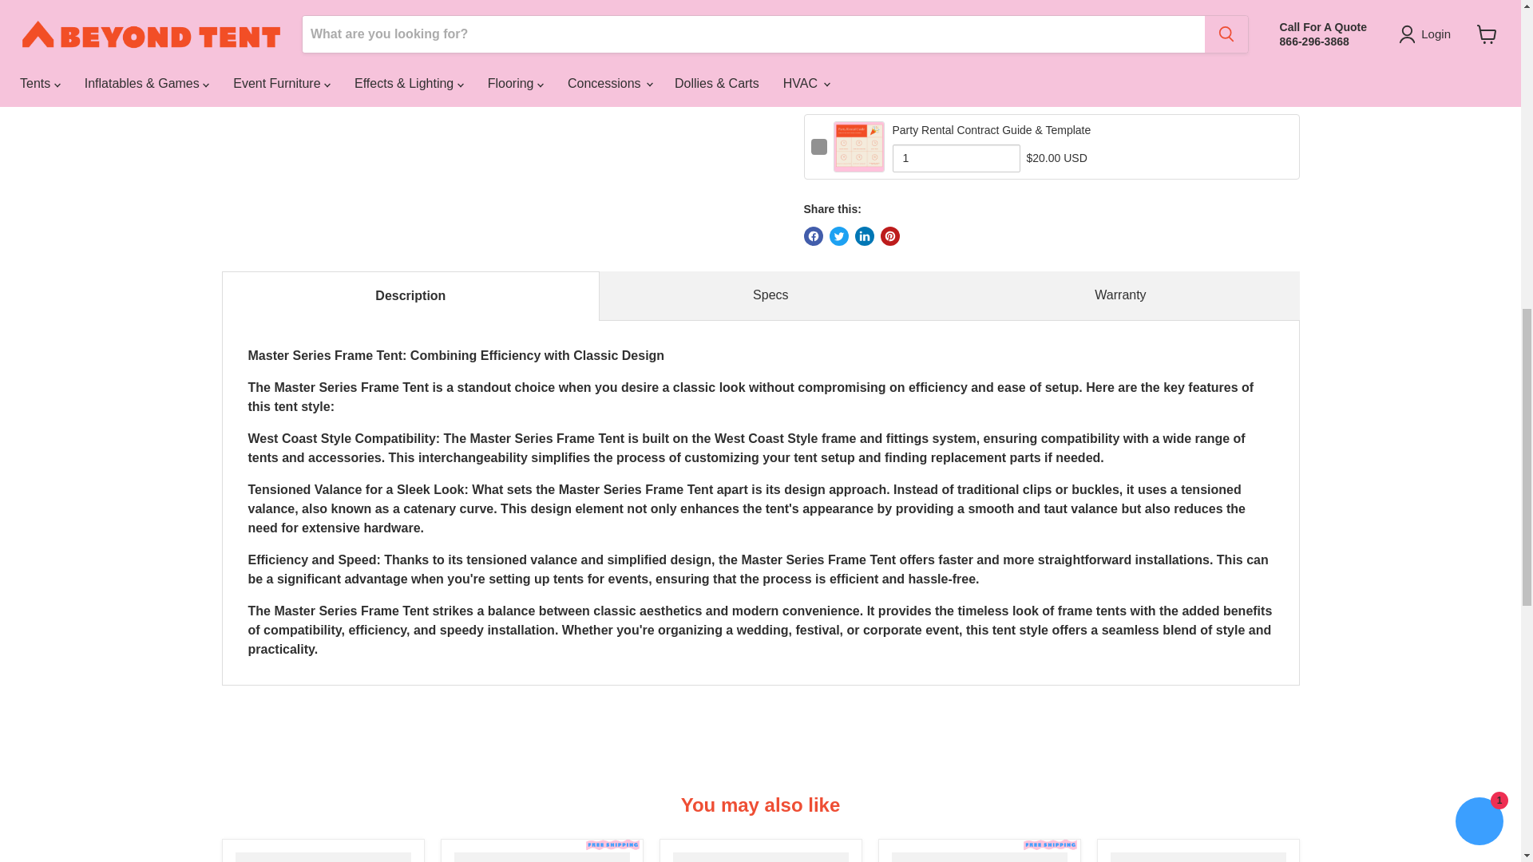 This screenshot has height=862, width=1533. I want to click on 1, so click(1083, 72).